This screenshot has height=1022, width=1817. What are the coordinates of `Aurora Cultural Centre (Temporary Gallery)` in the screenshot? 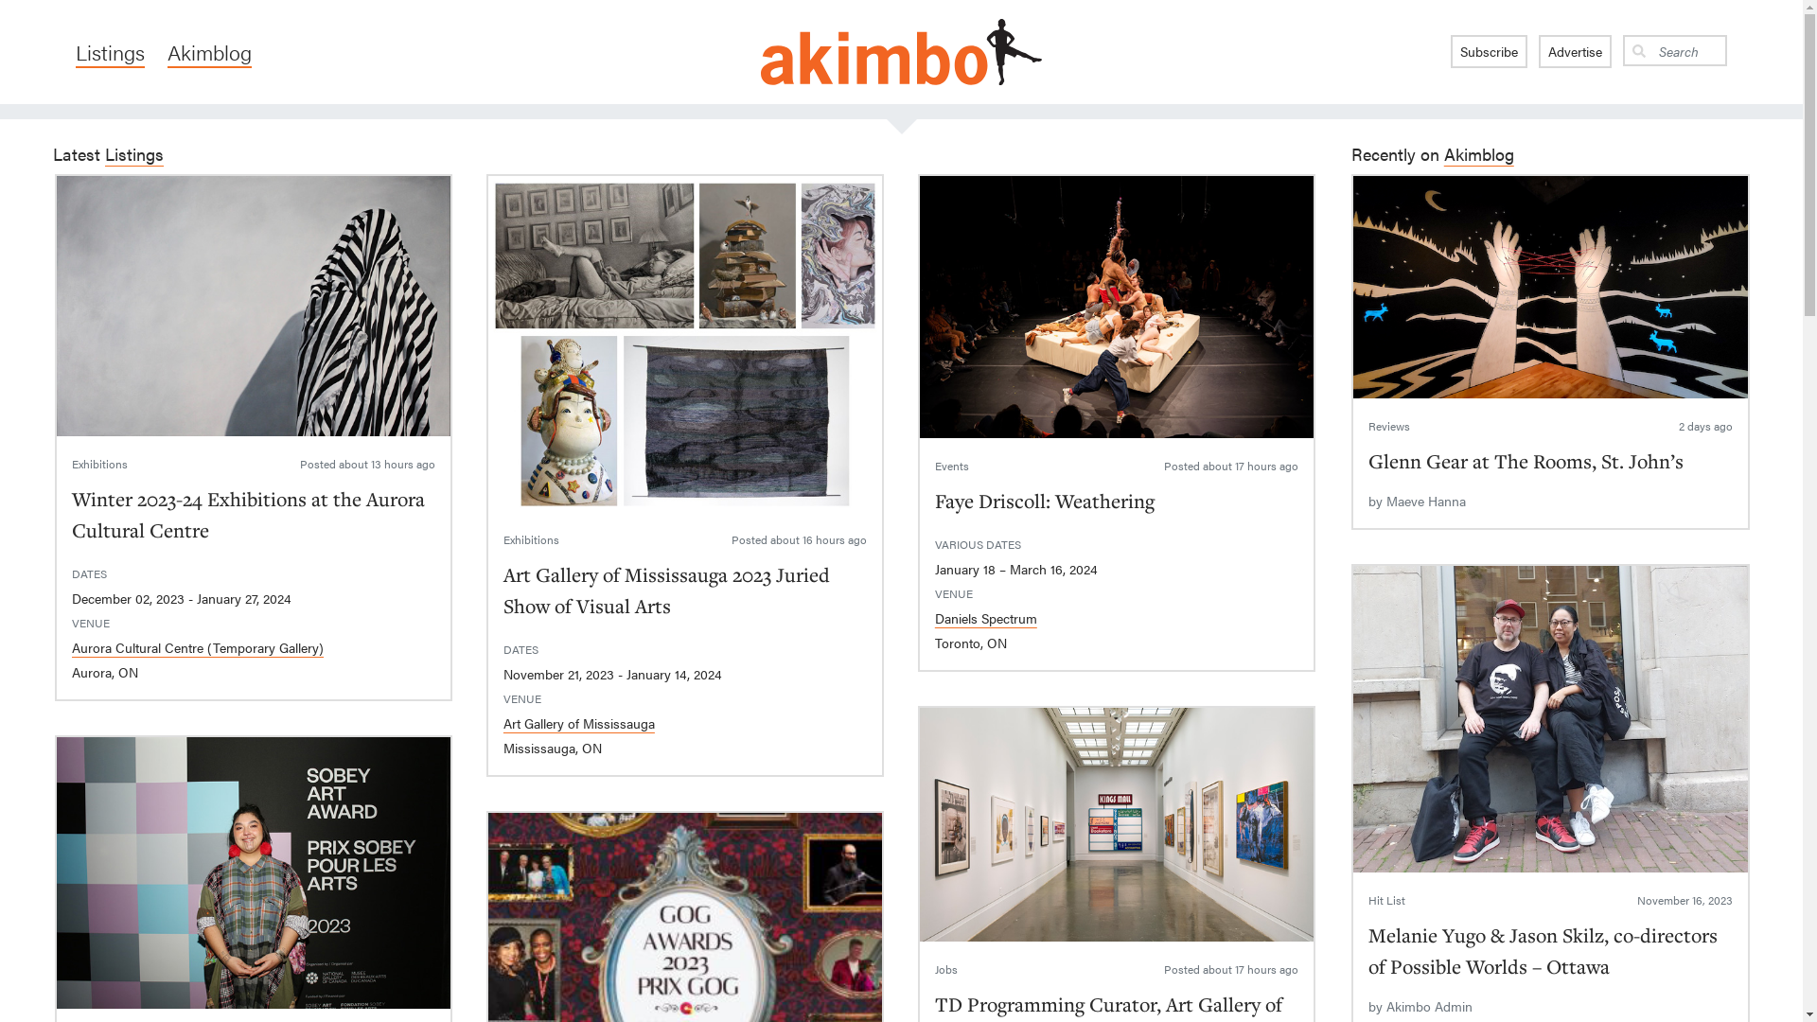 It's located at (198, 647).